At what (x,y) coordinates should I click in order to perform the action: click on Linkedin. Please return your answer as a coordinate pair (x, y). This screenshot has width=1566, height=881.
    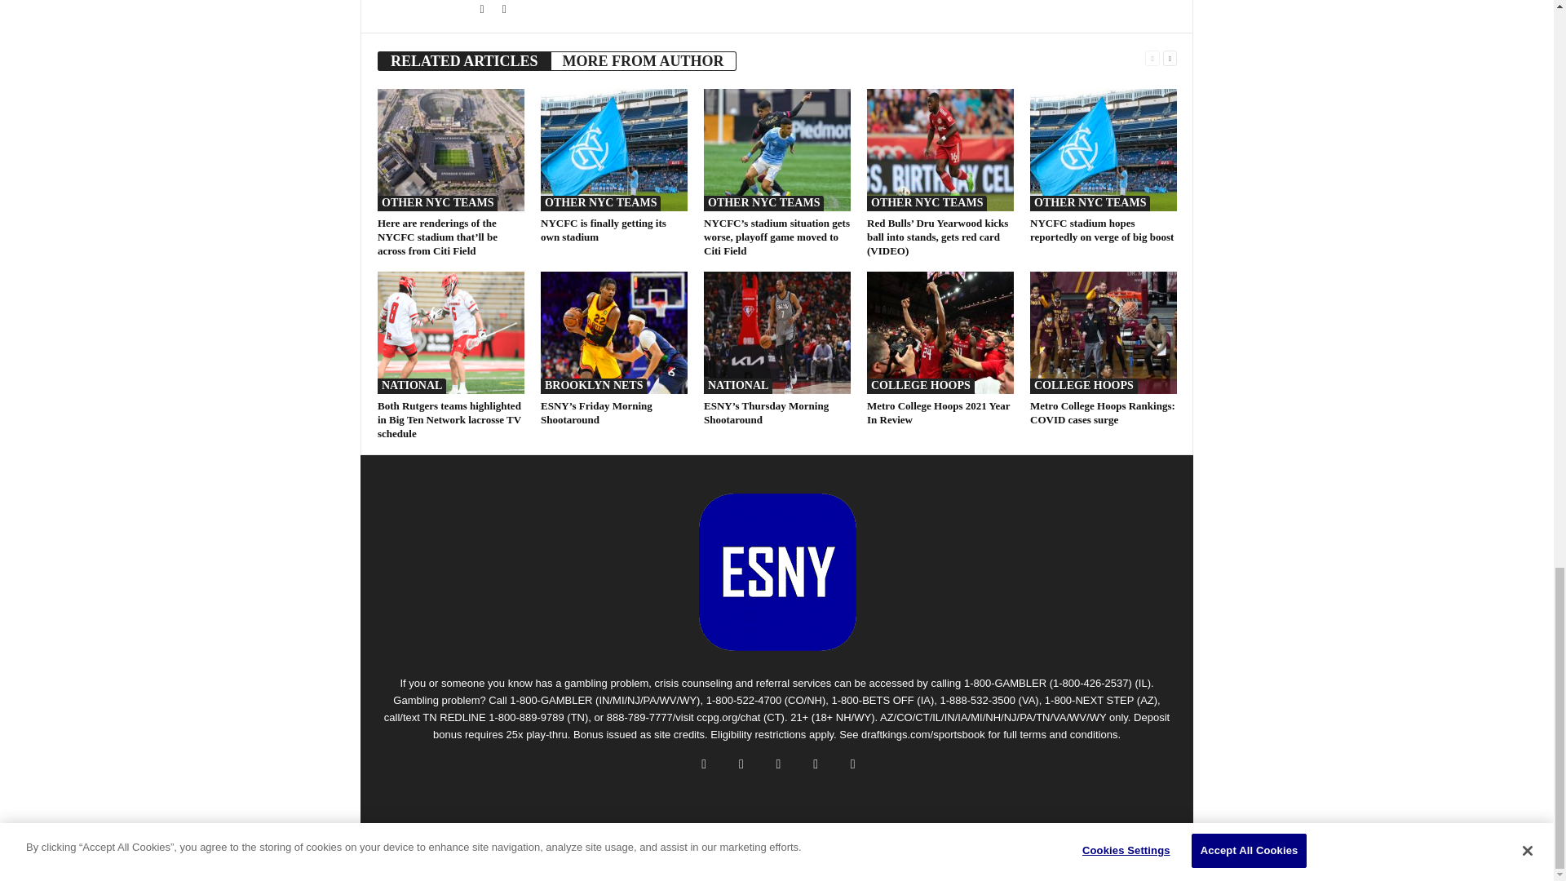
    Looking at the image, I should click on (504, 10).